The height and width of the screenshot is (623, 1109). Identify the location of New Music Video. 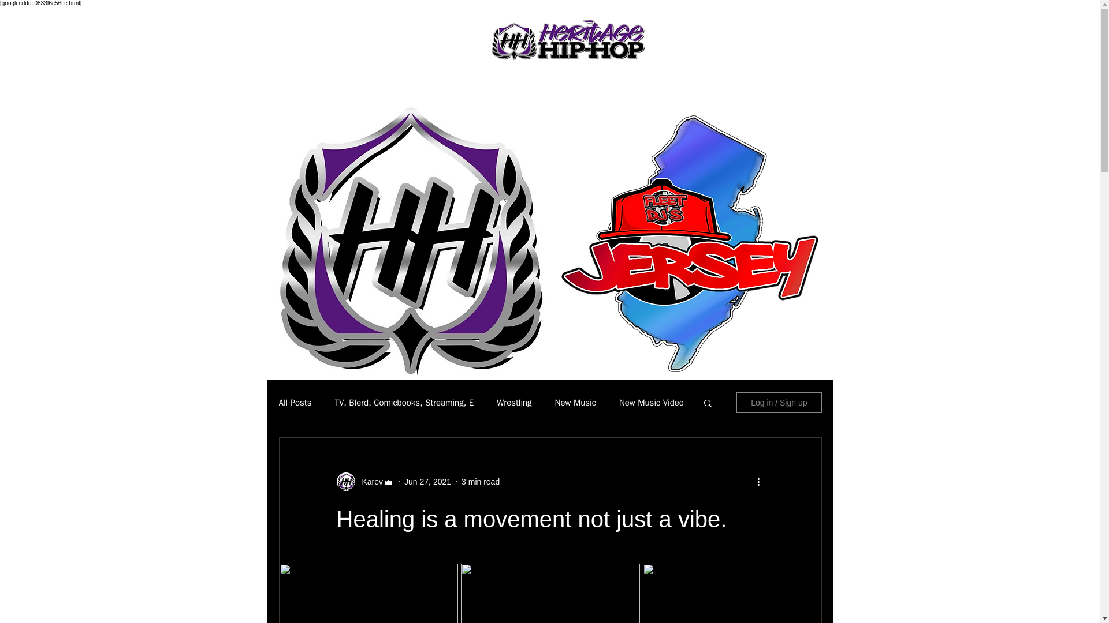
(652, 402).